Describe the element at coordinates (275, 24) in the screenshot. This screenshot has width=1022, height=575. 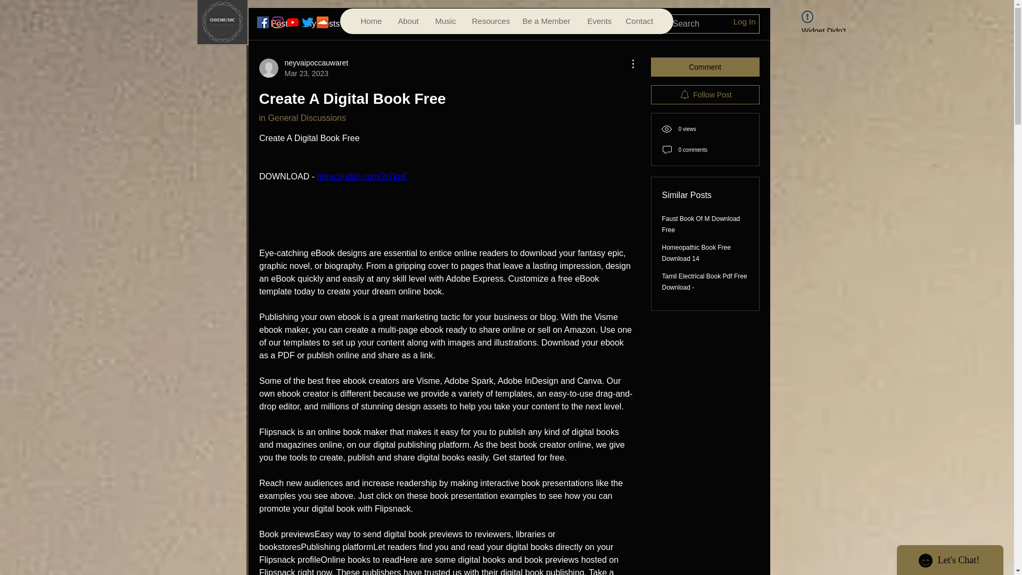
I see `All Posts` at that location.